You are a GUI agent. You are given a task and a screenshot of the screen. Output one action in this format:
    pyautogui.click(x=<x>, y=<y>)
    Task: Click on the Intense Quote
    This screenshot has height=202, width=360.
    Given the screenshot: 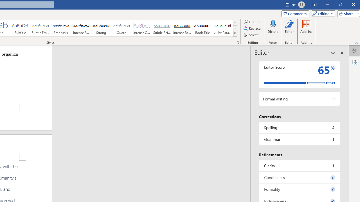 What is the action you would take?
    pyautogui.click(x=142, y=28)
    